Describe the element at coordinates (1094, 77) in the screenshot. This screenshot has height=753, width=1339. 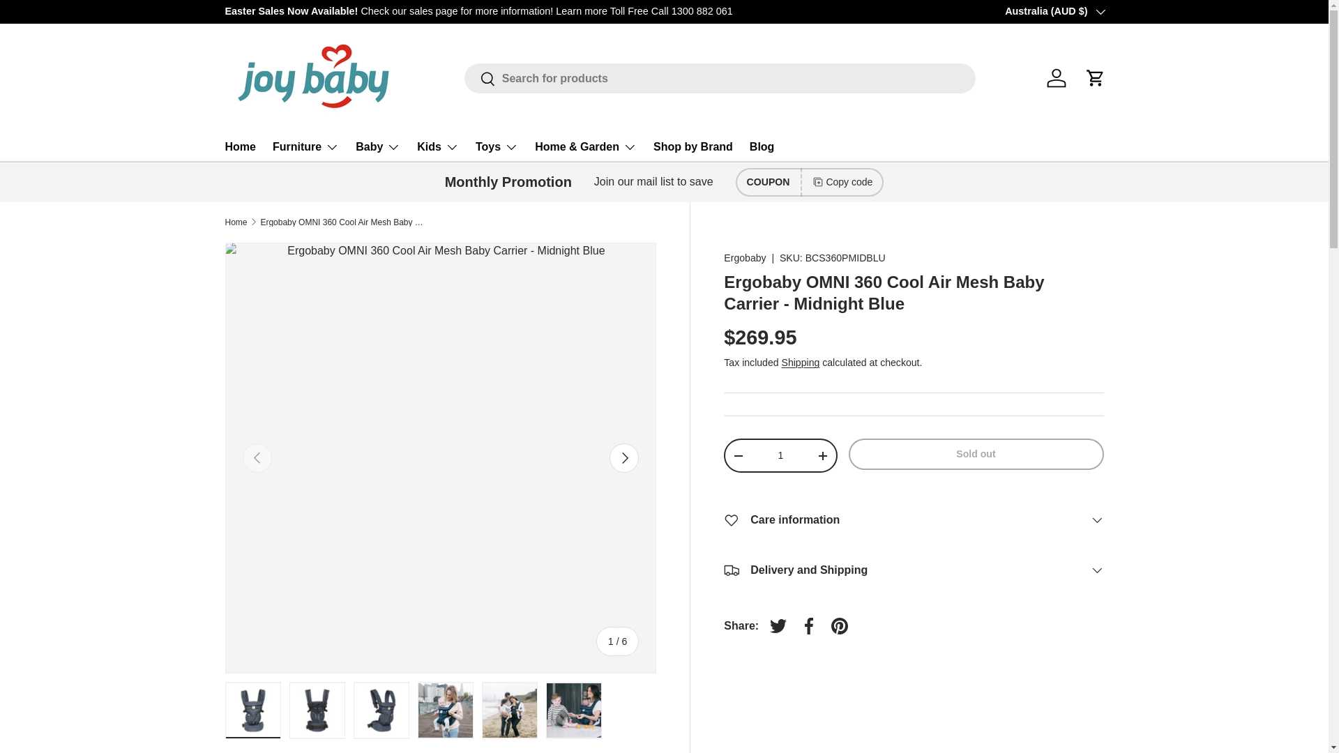
I see `Cart` at that location.